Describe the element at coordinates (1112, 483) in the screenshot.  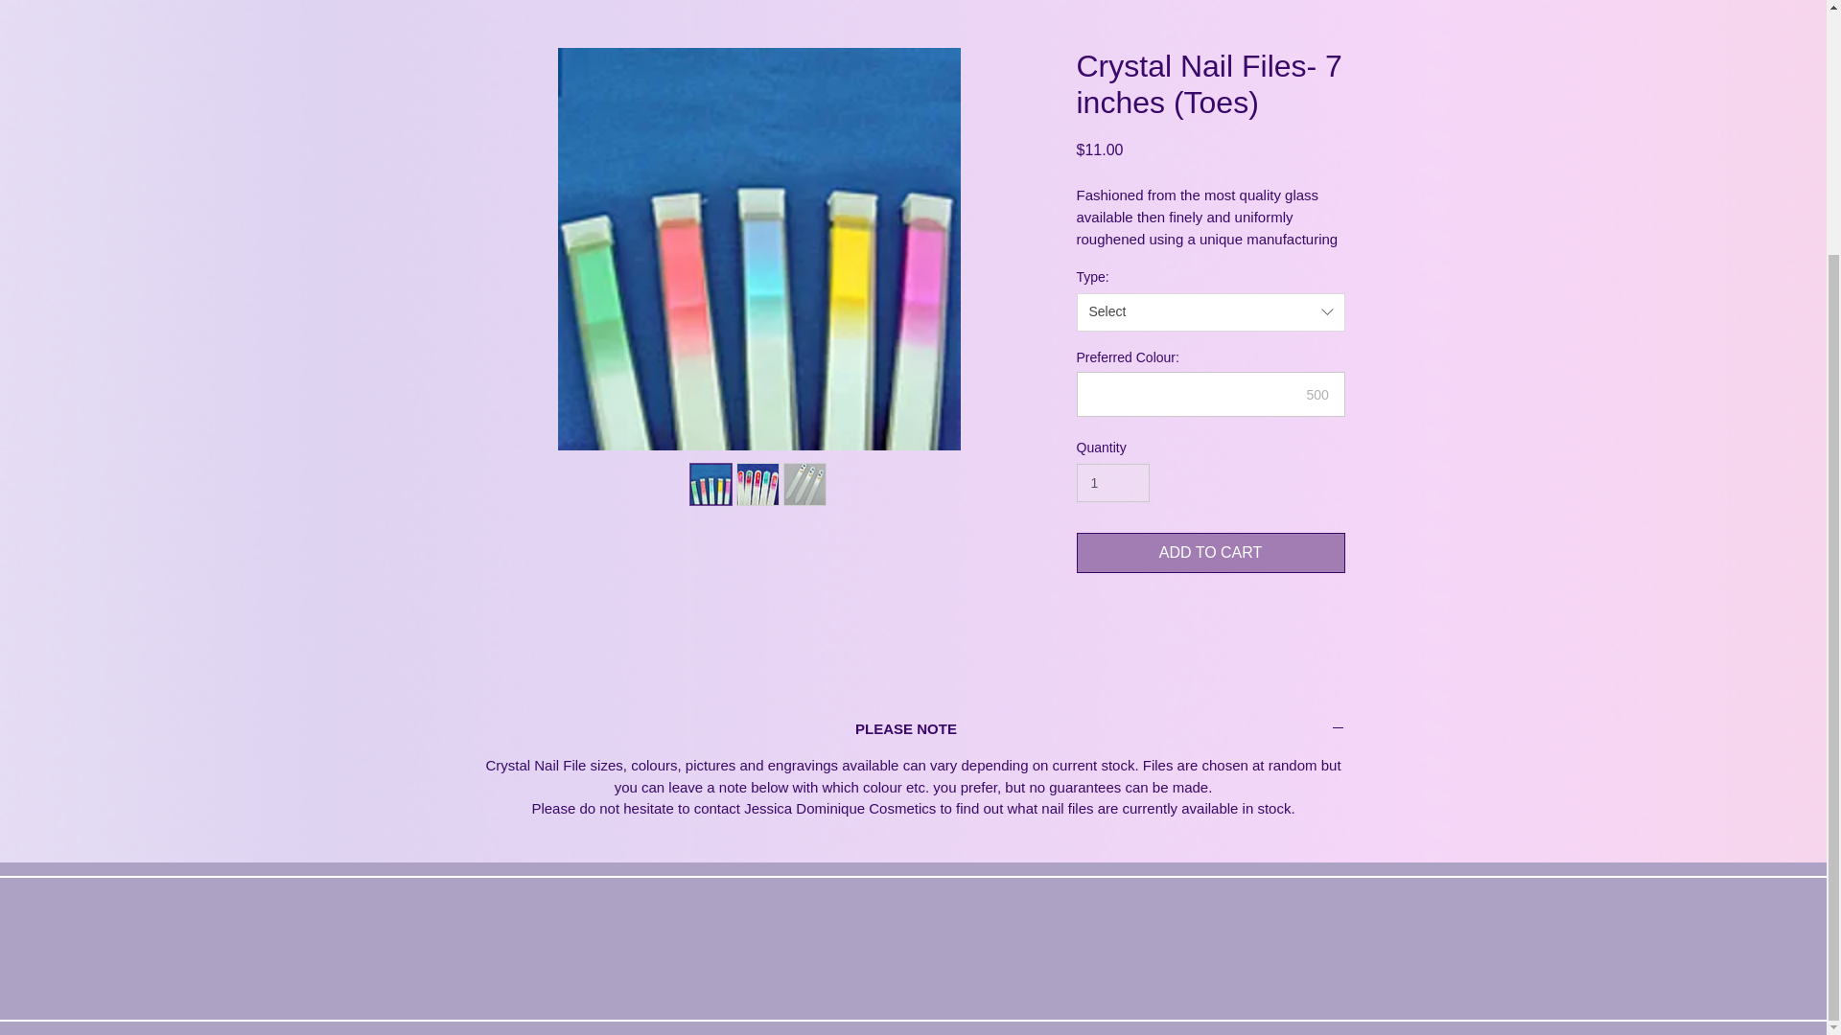
I see `1` at that location.